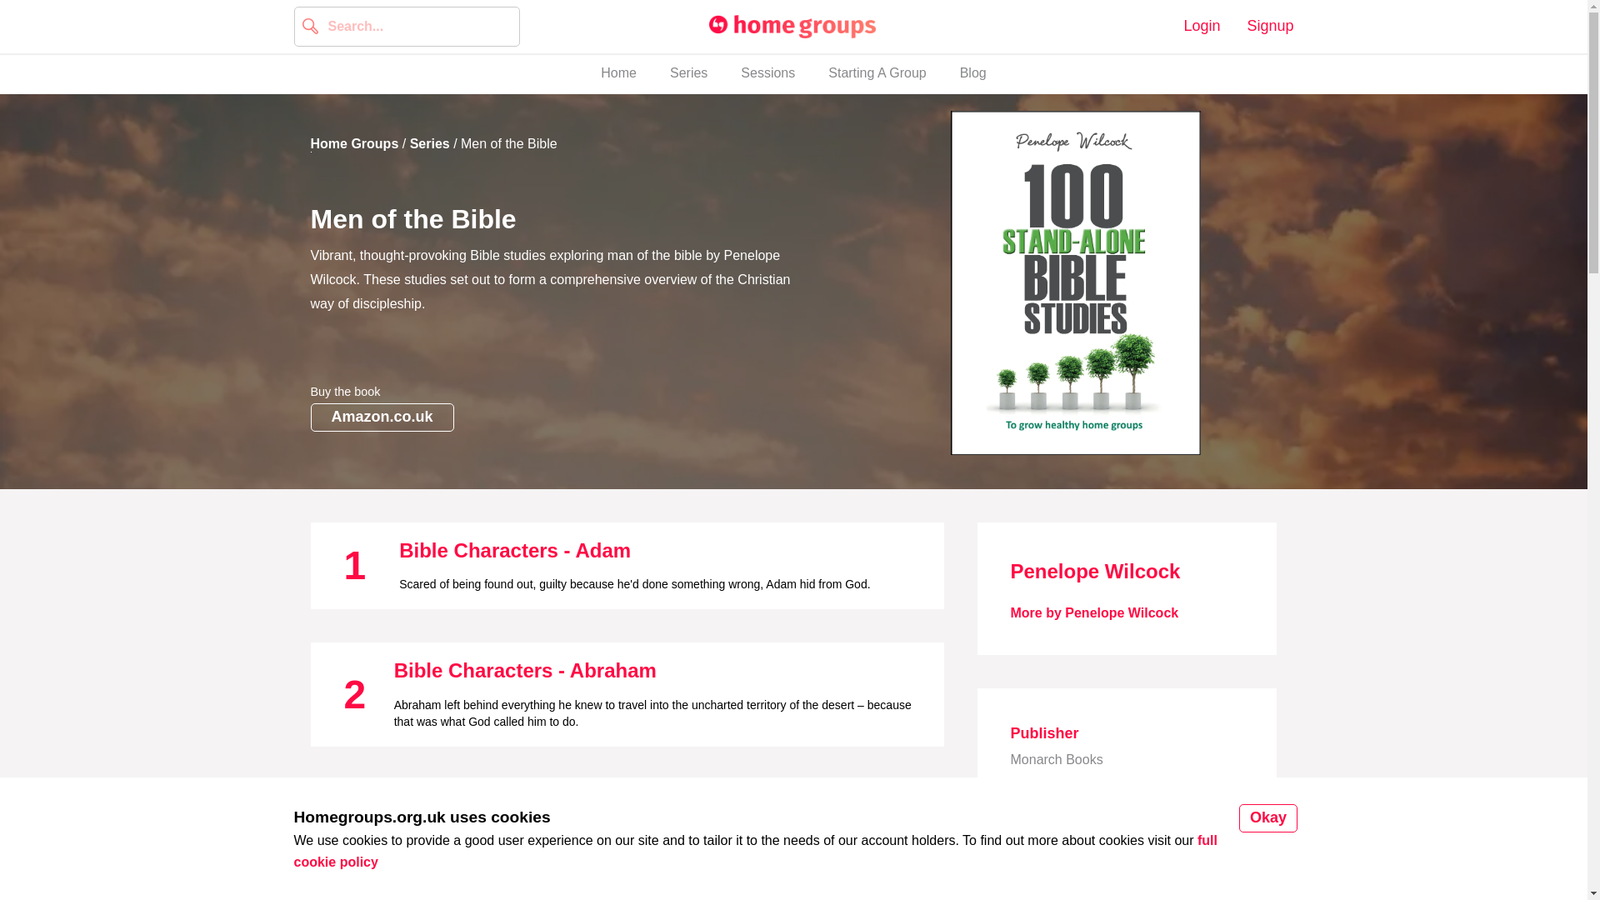  Describe the element at coordinates (1202, 27) in the screenshot. I see `Amazon.co.uk` at that location.